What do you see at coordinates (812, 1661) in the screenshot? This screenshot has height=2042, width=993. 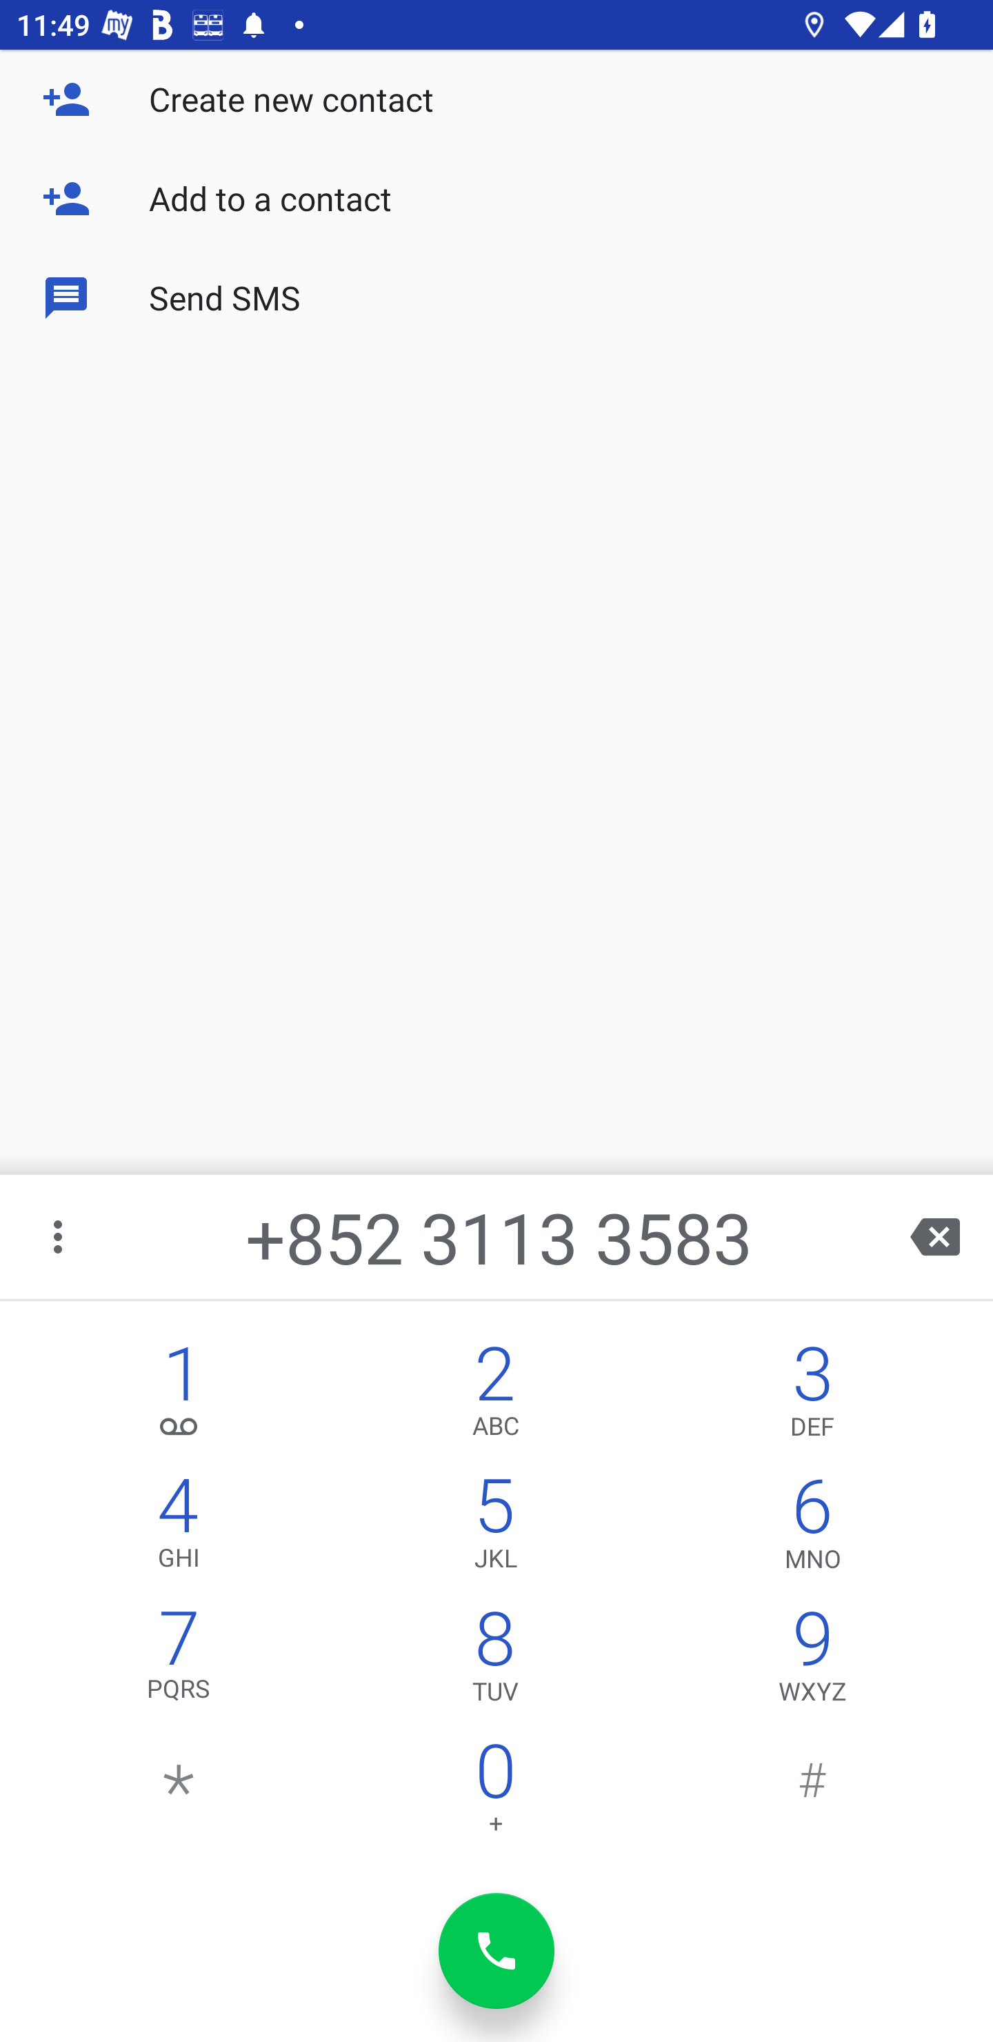 I see `9,WXYZ 9 WXYZ` at bounding box center [812, 1661].